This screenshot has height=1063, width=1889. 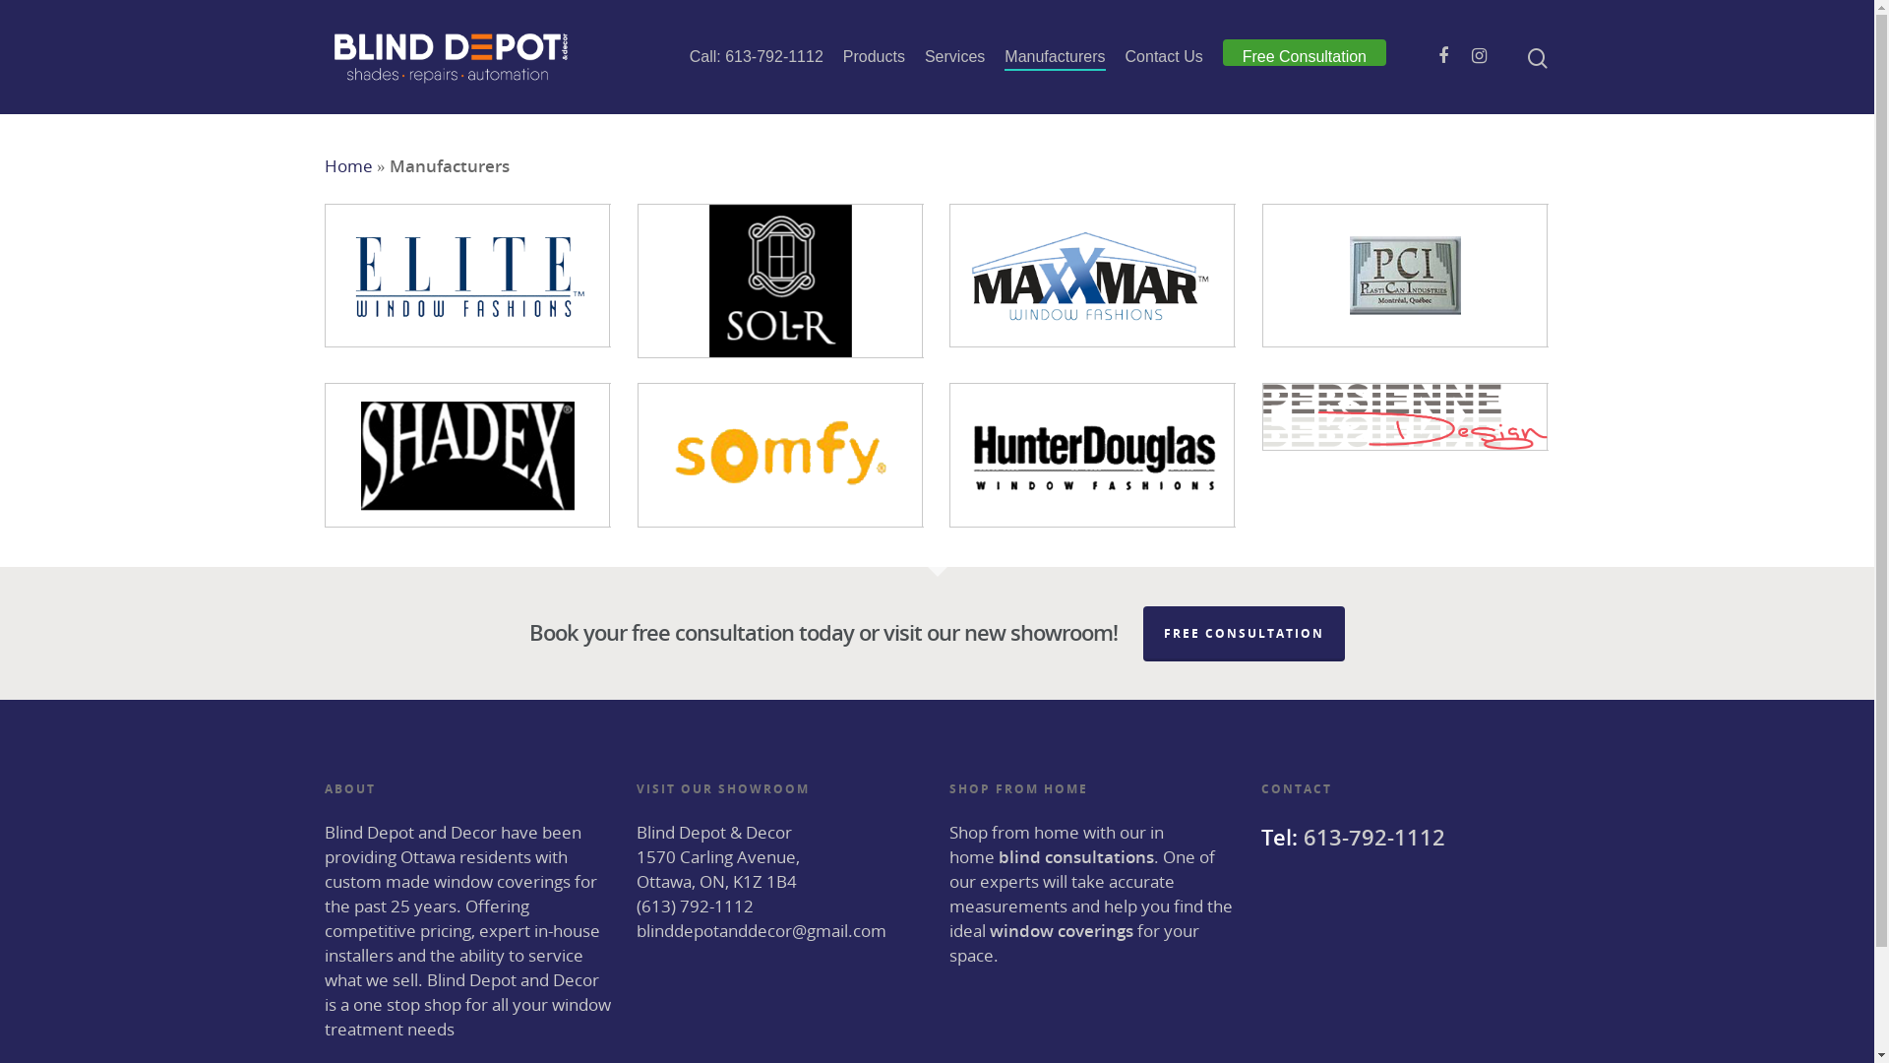 What do you see at coordinates (1305, 57) in the screenshot?
I see `Free Consultation` at bounding box center [1305, 57].